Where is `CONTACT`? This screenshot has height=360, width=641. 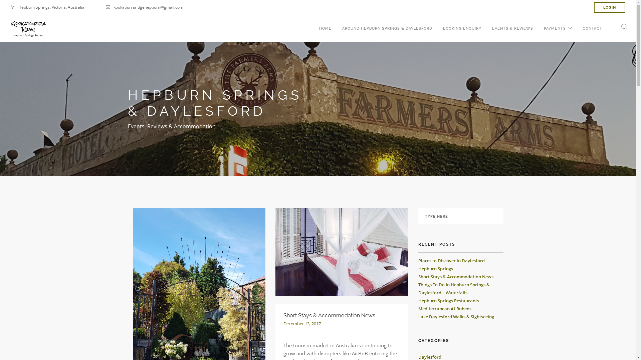
CONTACT is located at coordinates (592, 25).